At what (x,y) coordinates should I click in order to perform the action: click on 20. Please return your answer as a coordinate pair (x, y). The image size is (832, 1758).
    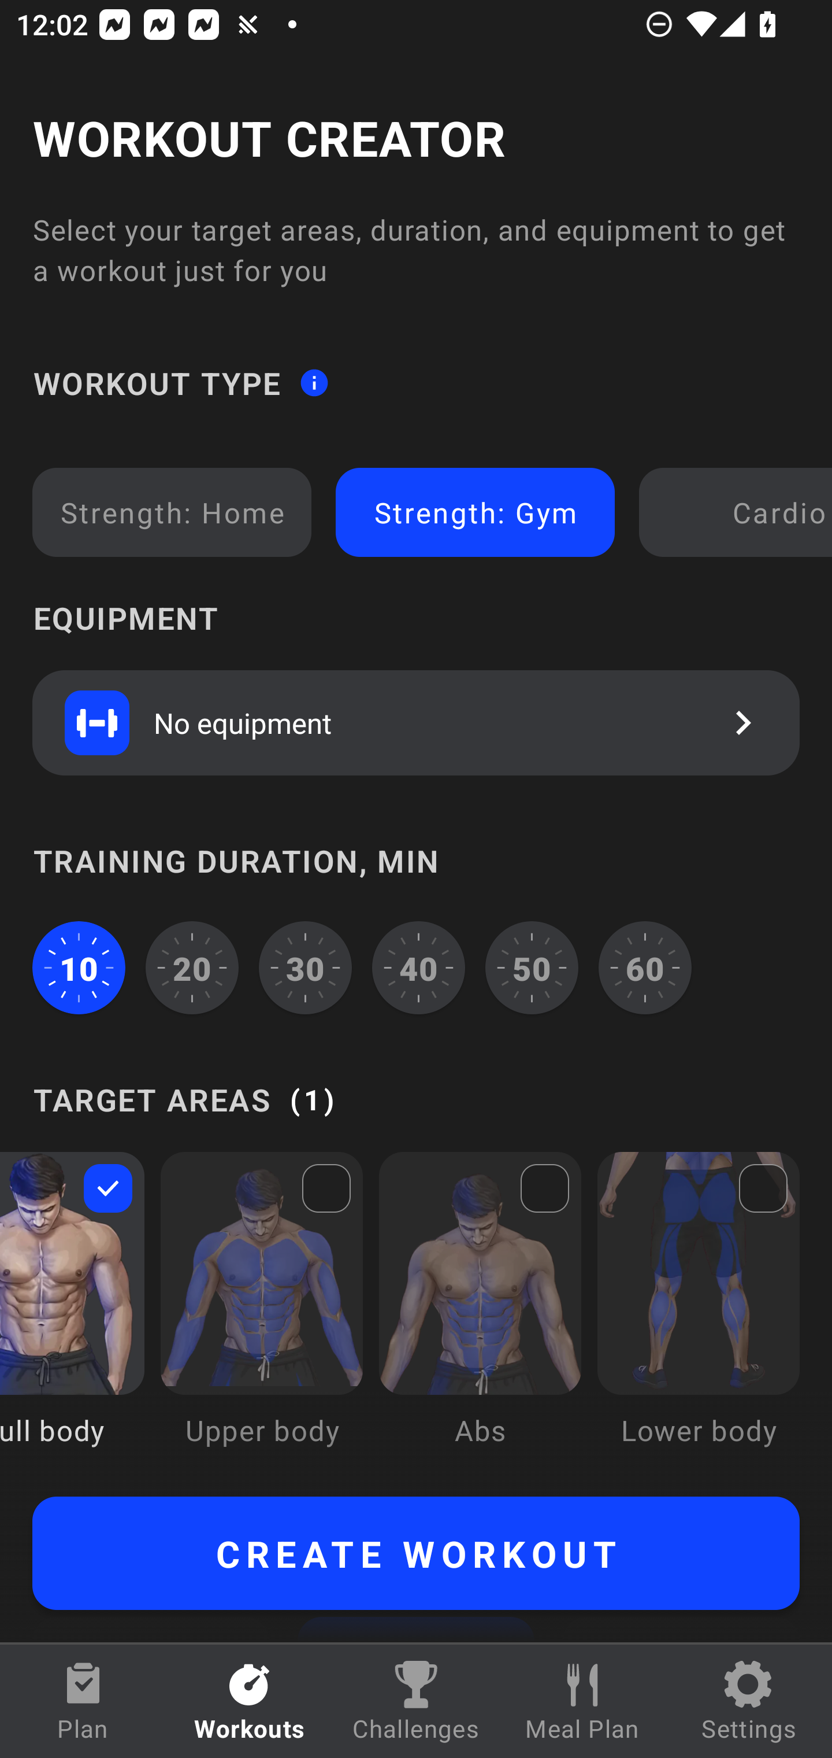
    Looking at the image, I should click on (192, 967).